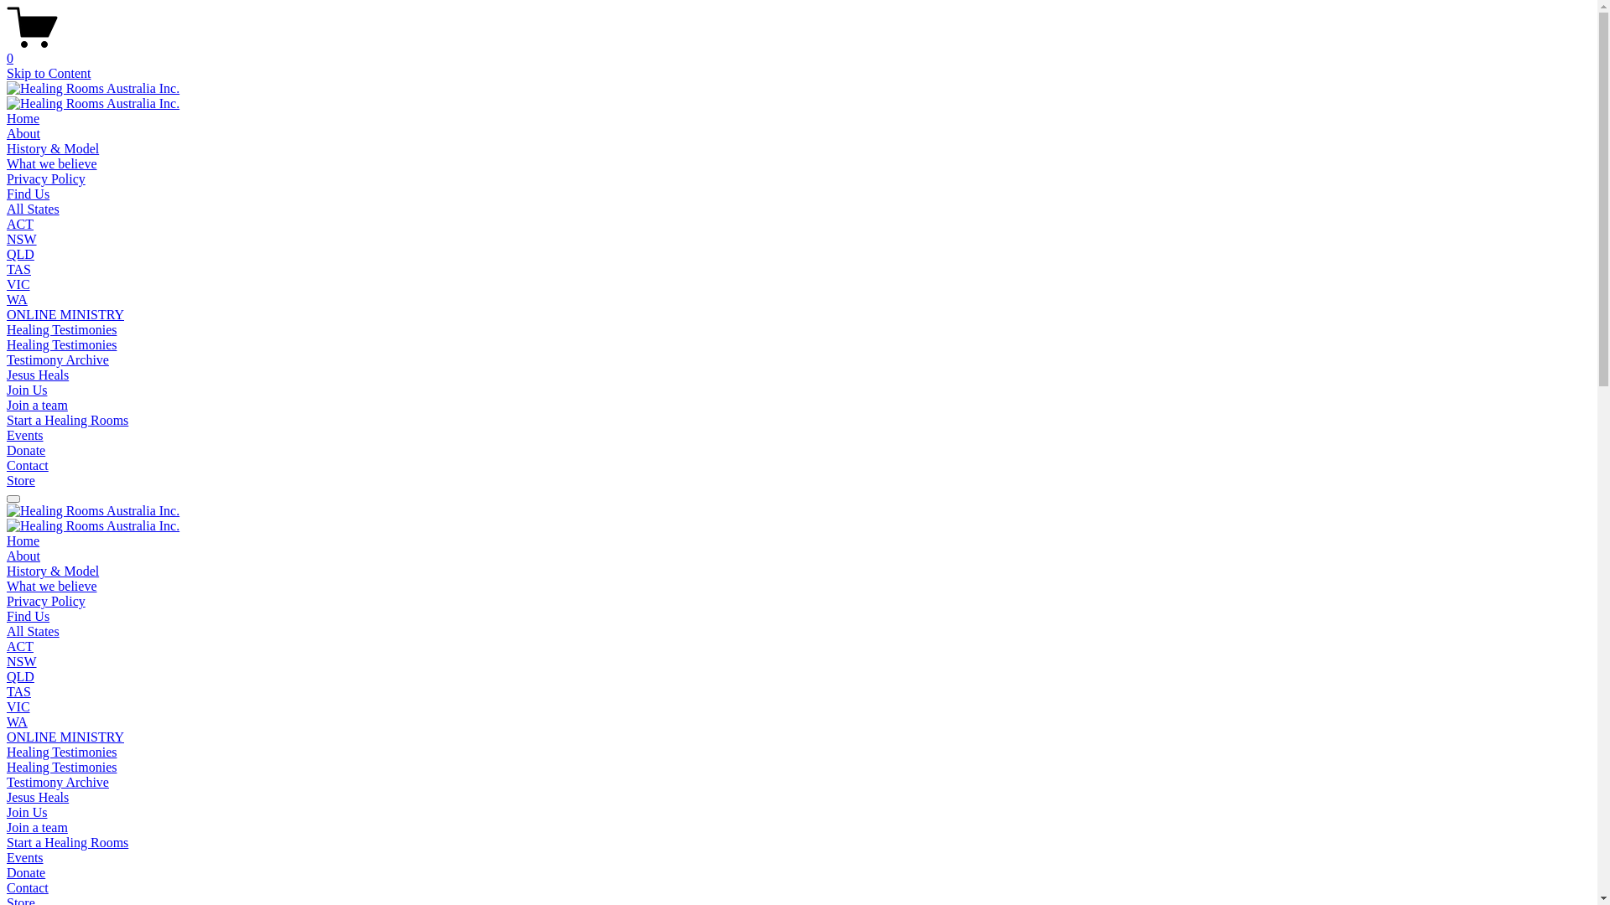  I want to click on WA, so click(17, 722).